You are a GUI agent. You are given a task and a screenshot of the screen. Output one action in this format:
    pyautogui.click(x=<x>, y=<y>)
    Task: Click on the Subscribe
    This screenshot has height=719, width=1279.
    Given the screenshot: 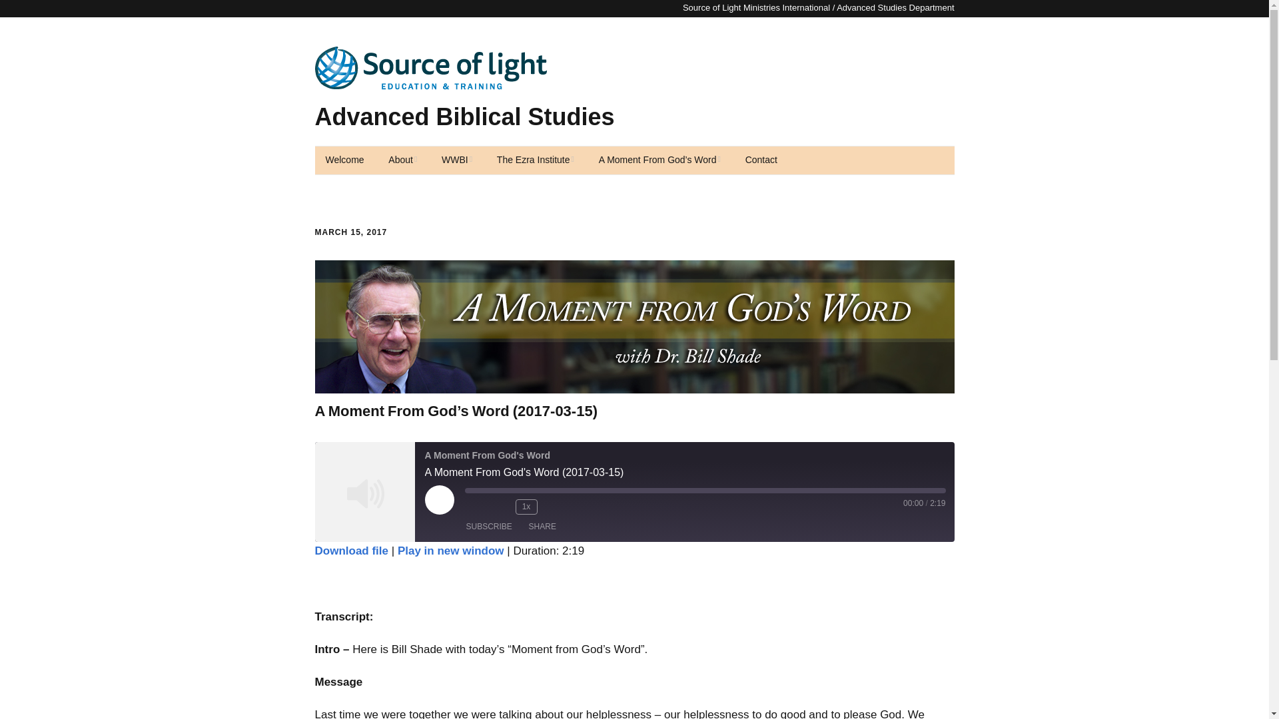 What is the action you would take?
    pyautogui.click(x=489, y=526)
    